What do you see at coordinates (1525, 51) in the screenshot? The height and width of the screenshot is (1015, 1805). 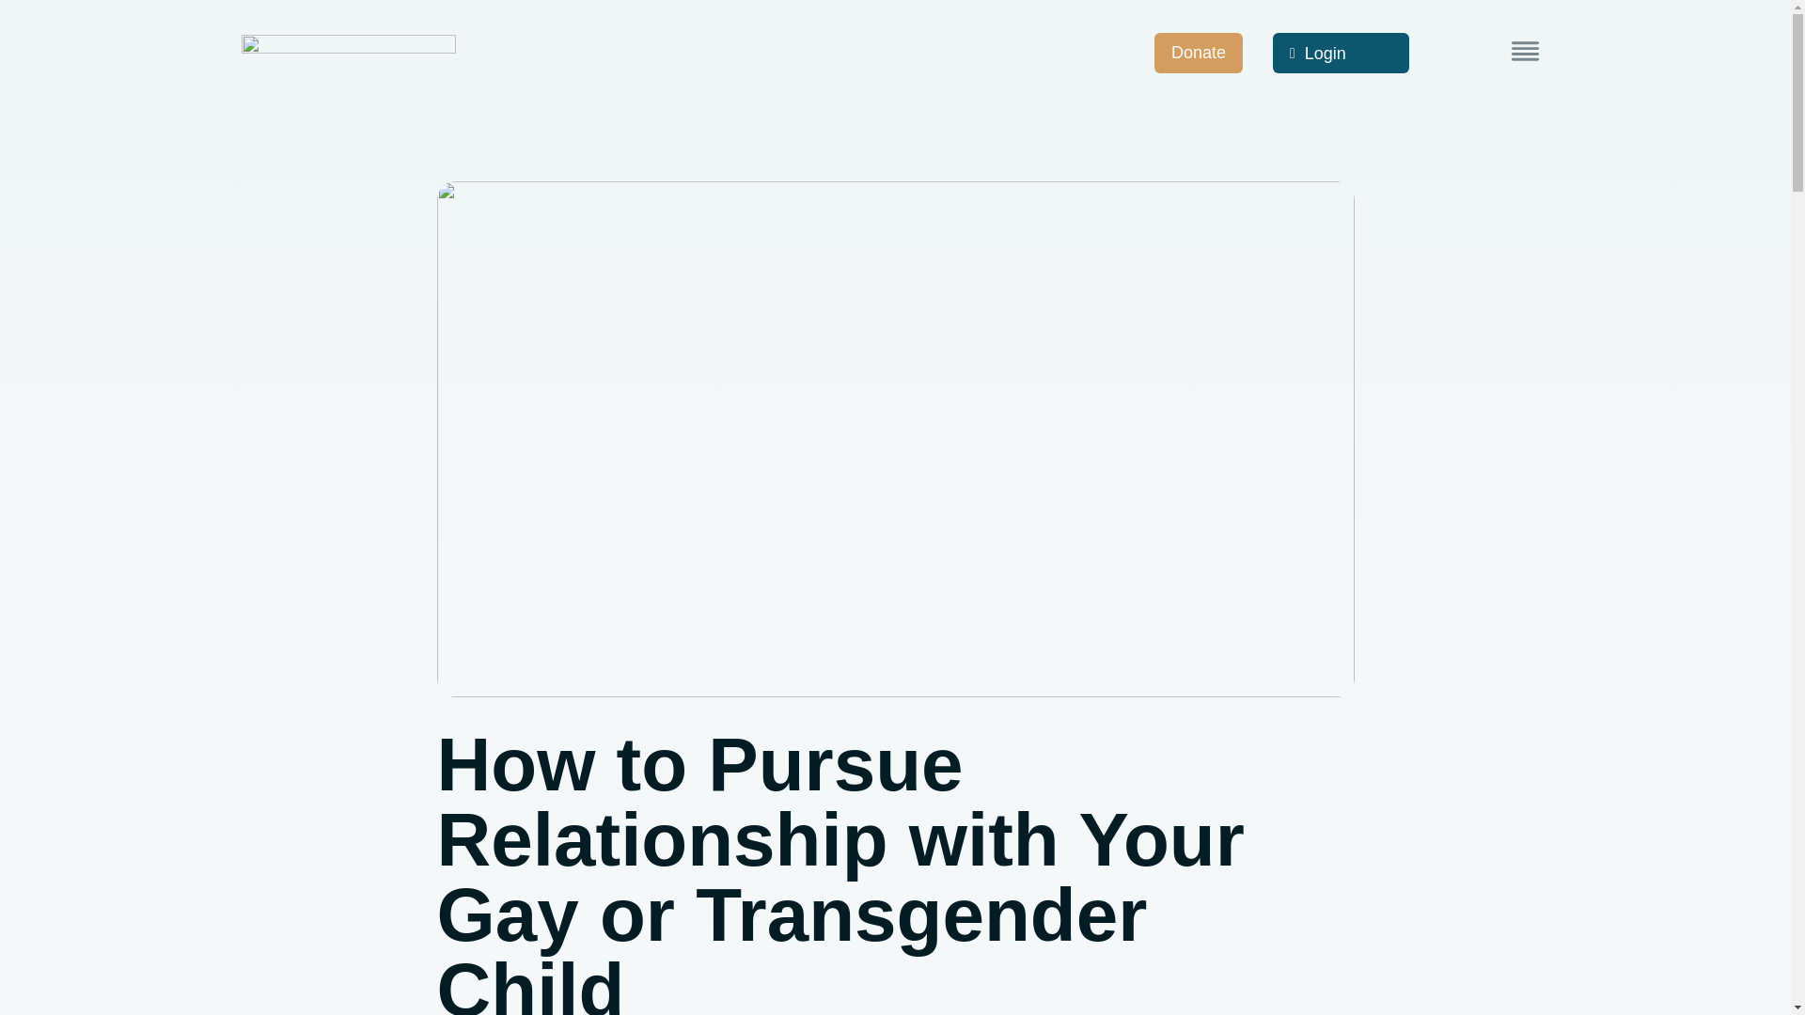 I see `Learn More` at bounding box center [1525, 51].